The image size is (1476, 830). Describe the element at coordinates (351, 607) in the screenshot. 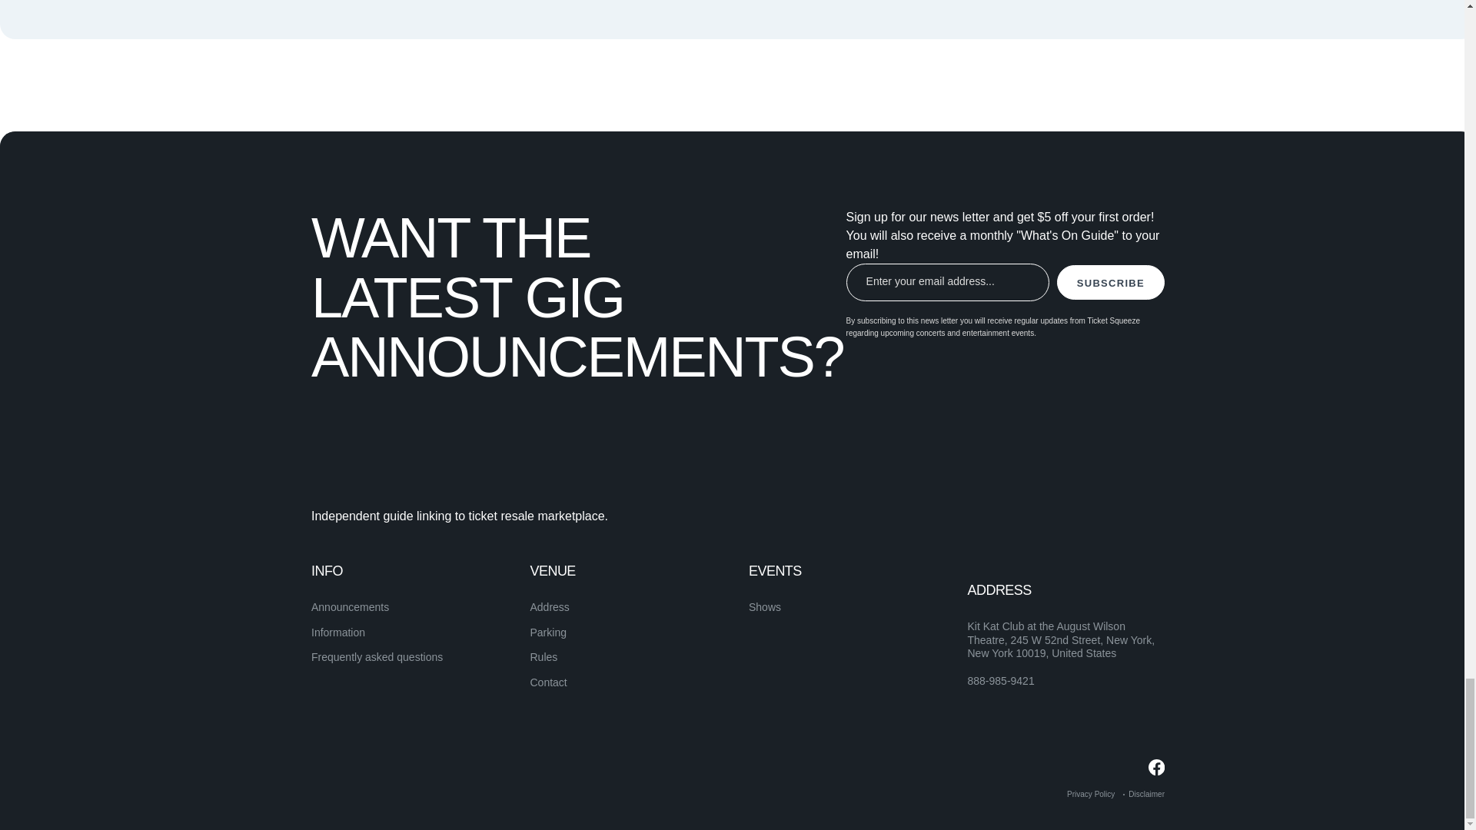

I see `Announcements` at that location.